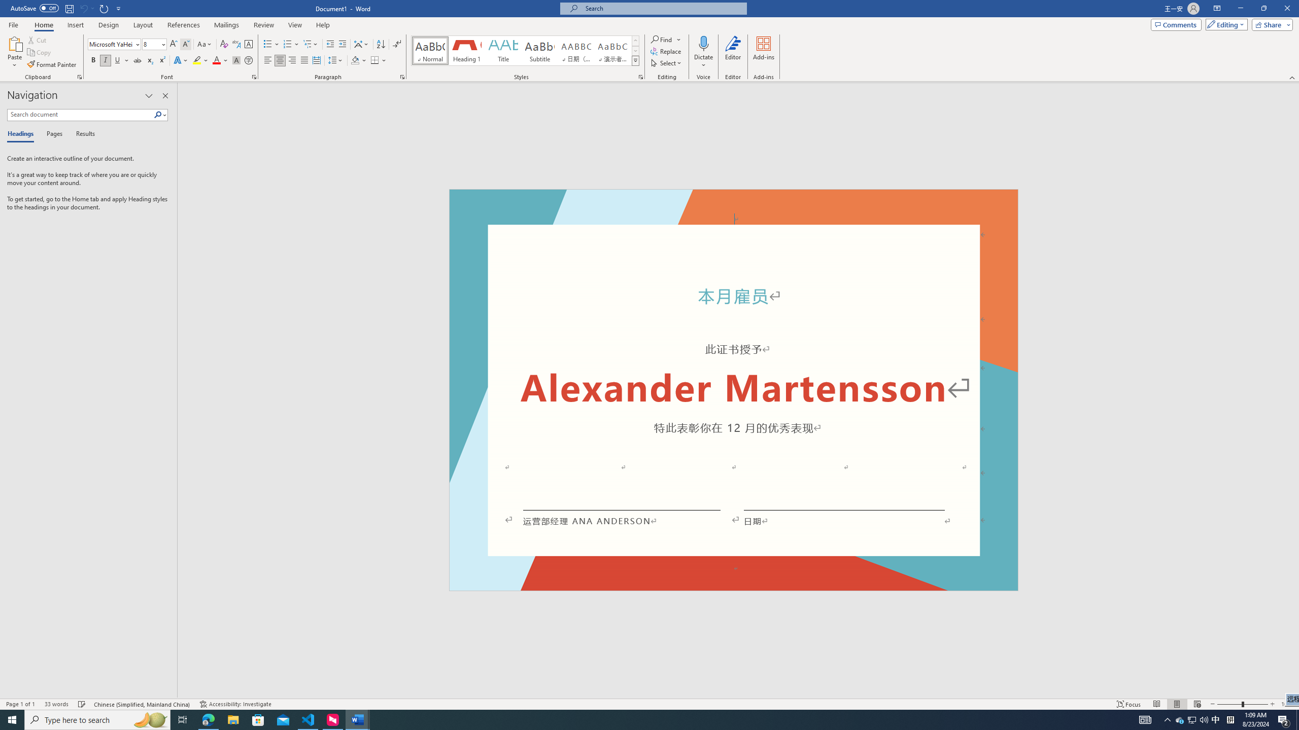 The height and width of the screenshot is (730, 1299). I want to click on Restore Down, so click(1263, 9).